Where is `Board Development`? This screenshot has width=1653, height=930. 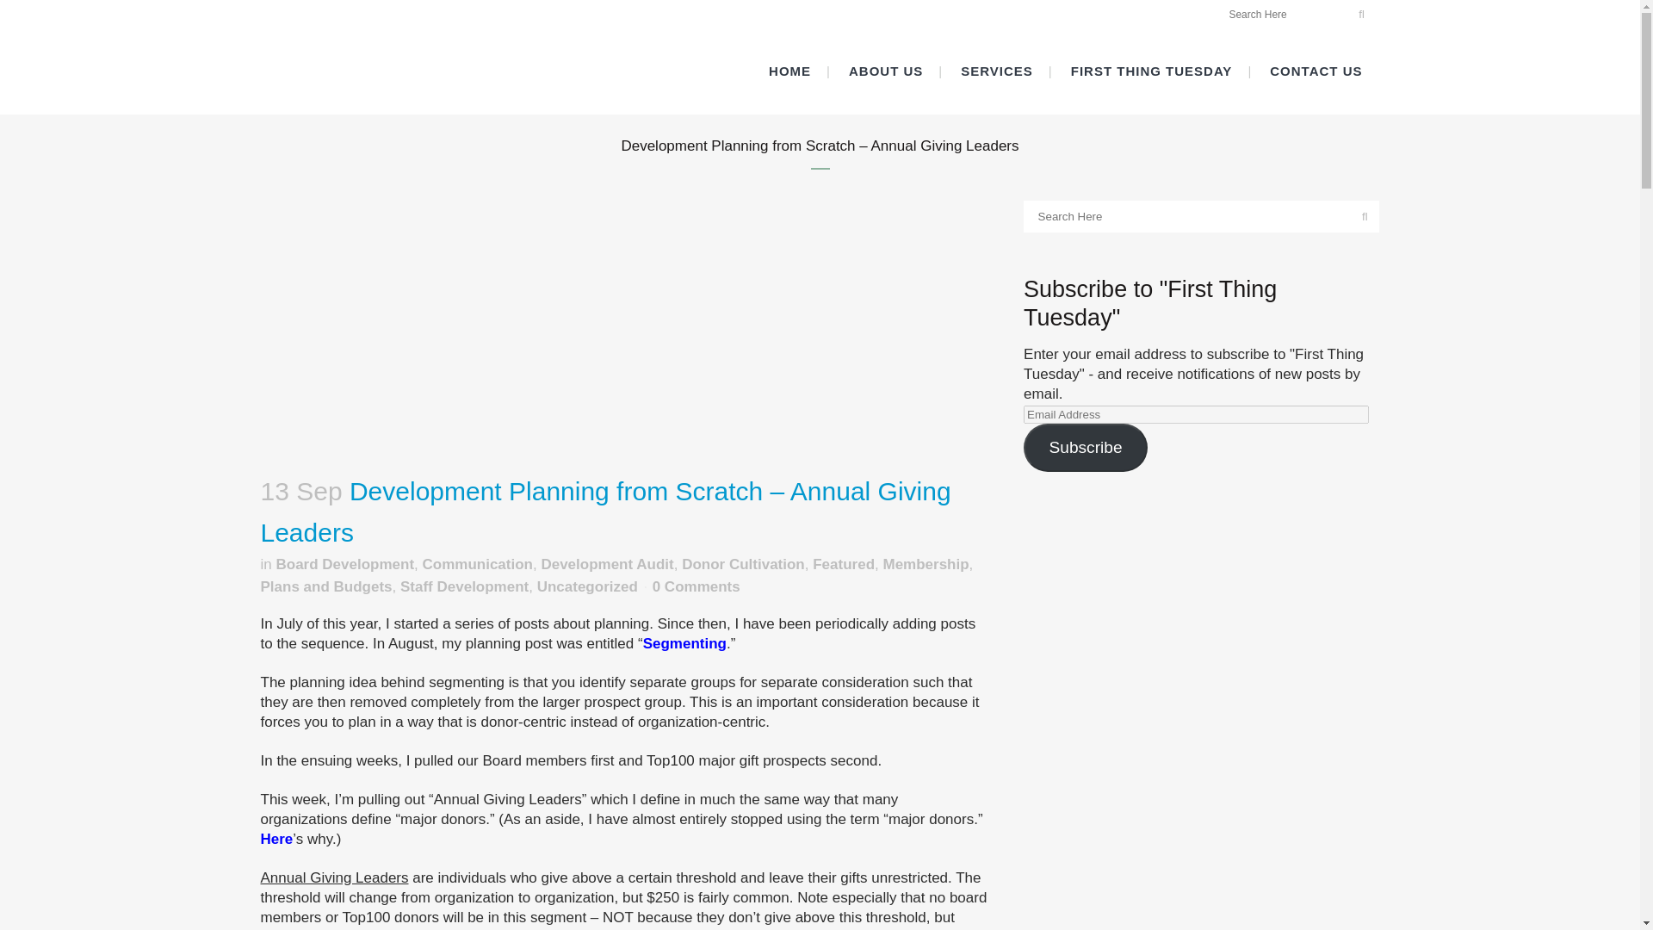 Board Development is located at coordinates (344, 564).